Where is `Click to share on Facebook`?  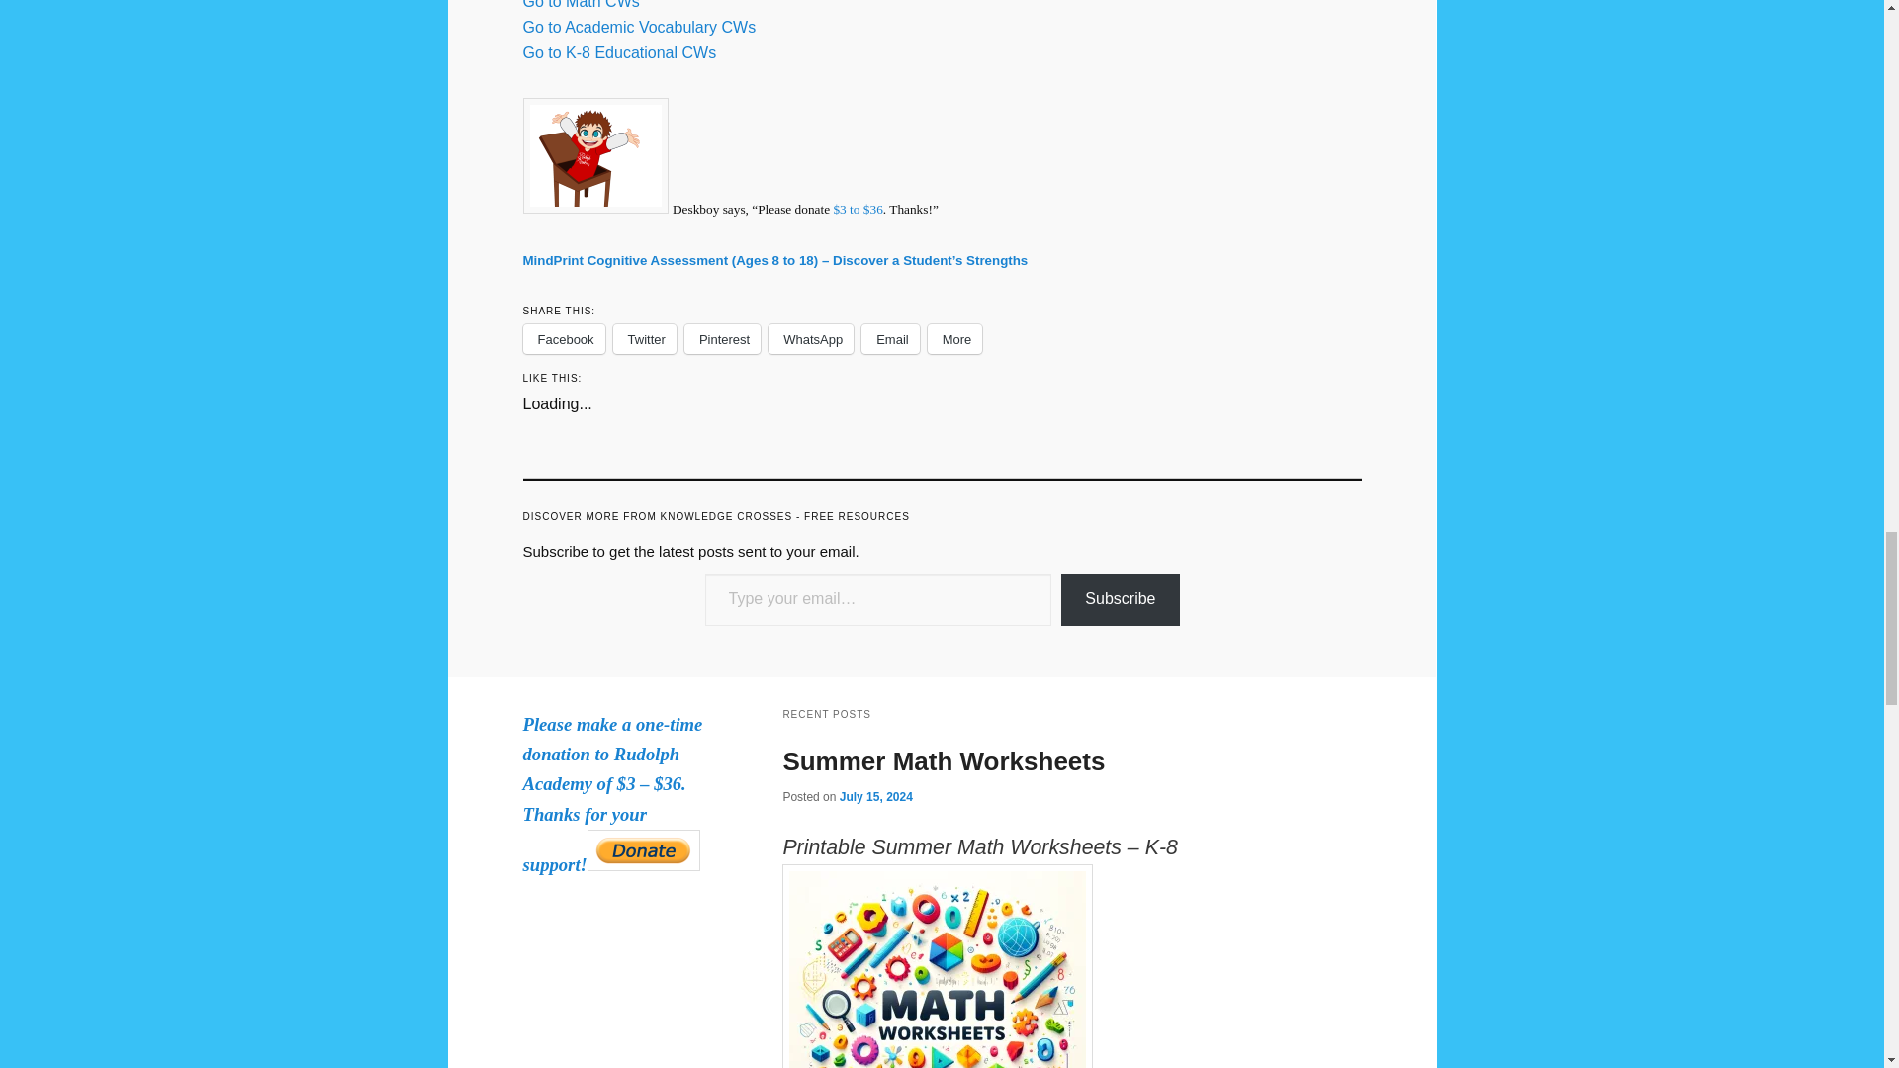 Click to share on Facebook is located at coordinates (563, 338).